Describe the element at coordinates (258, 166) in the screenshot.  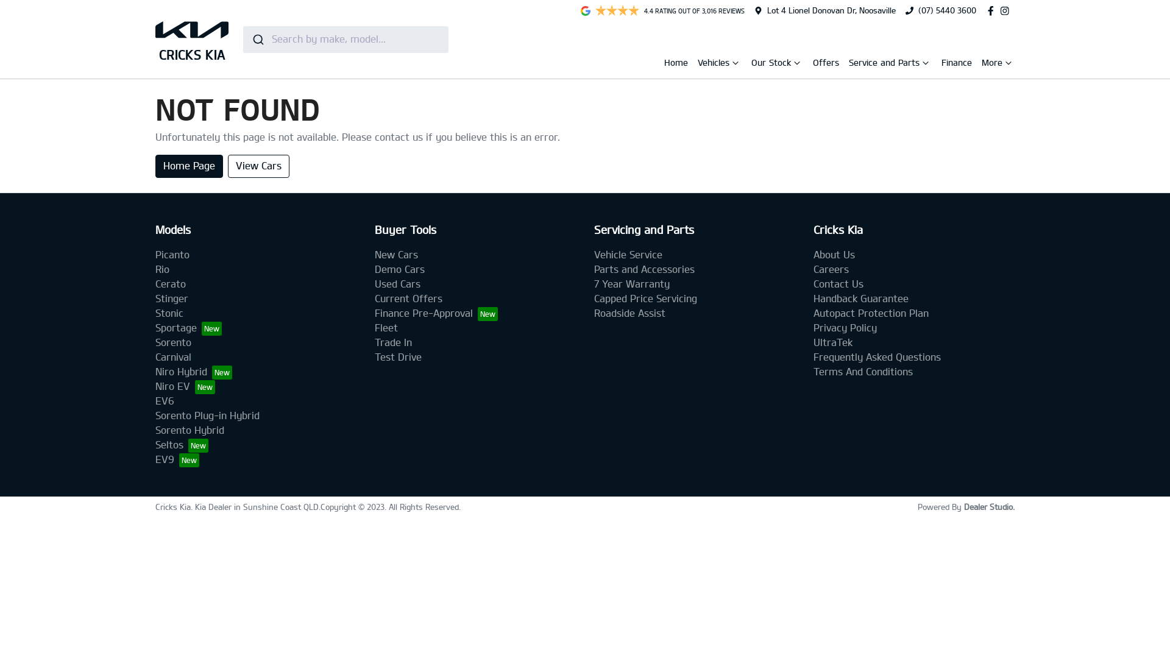
I see `View Cars` at that location.